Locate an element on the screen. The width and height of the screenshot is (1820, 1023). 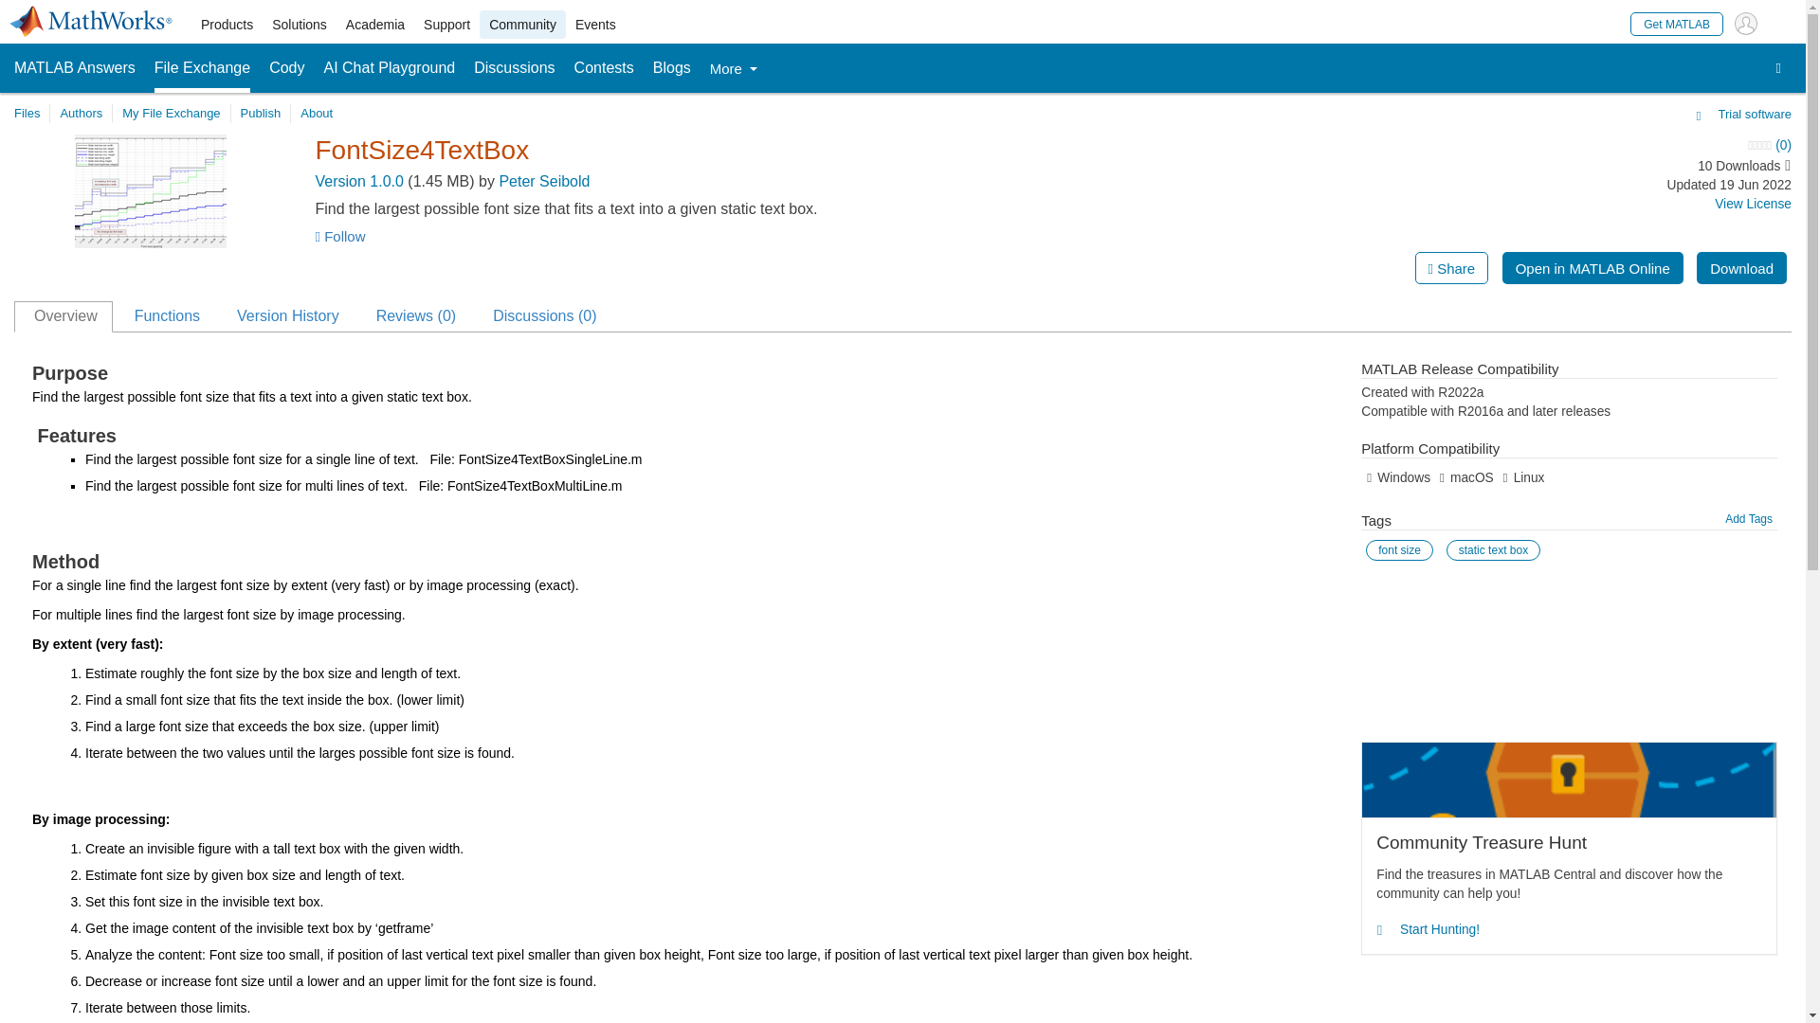
Cody is located at coordinates (286, 68).